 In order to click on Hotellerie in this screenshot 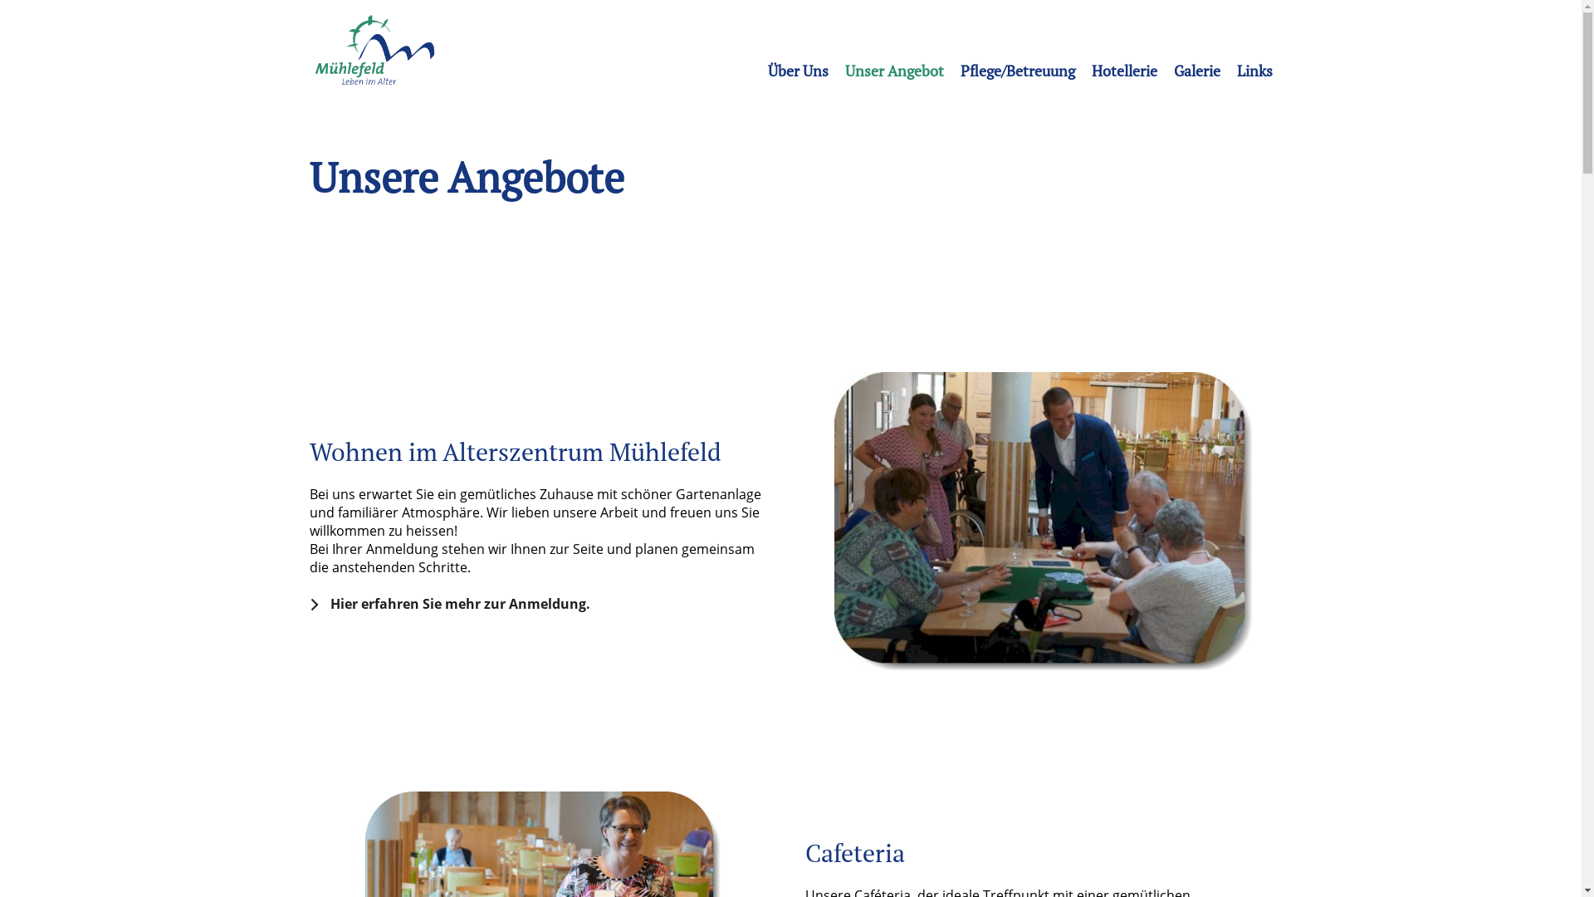, I will do `click(1124, 71)`.